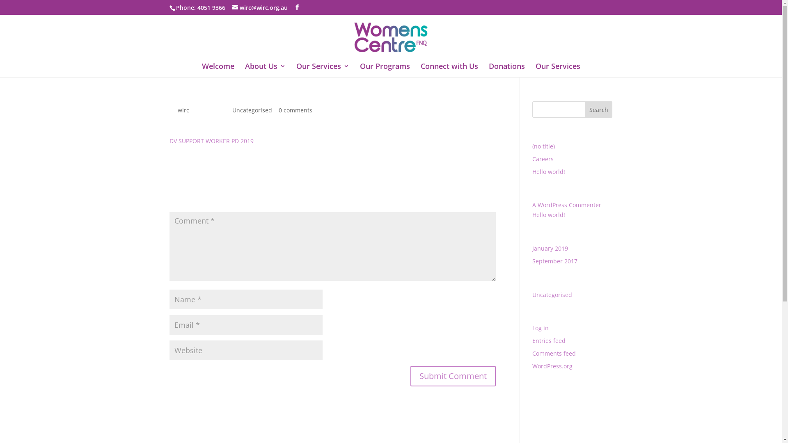  I want to click on Entries feed, so click(549, 340).